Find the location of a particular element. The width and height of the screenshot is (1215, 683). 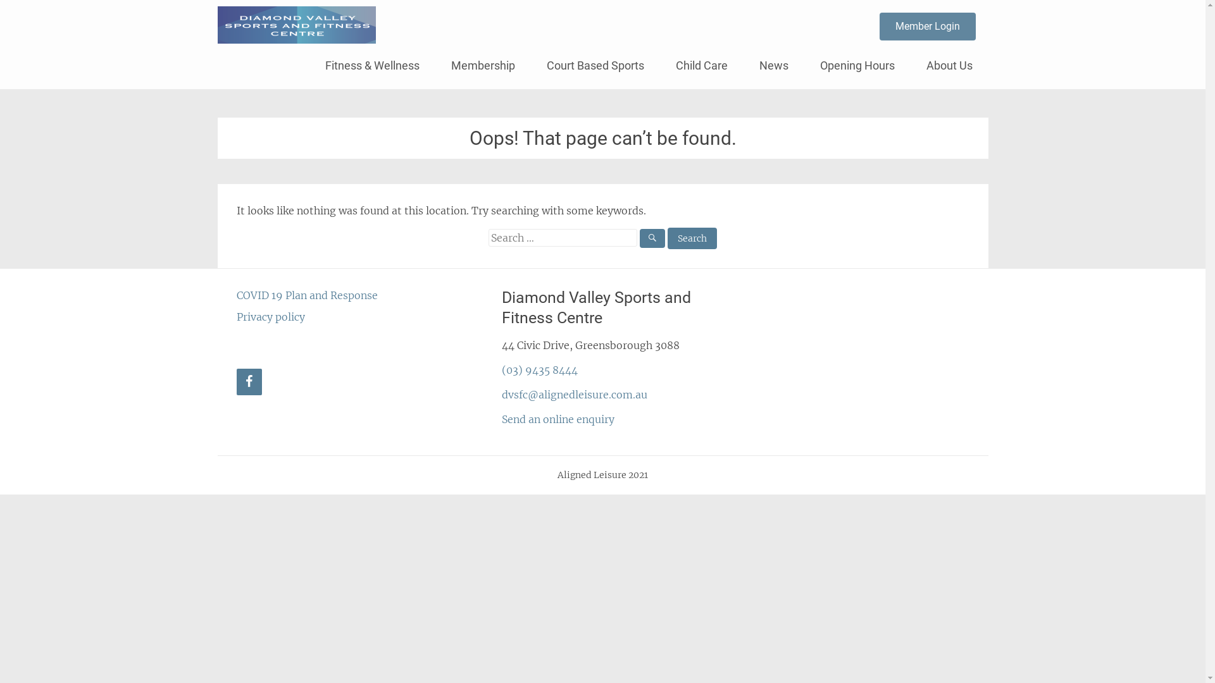

Member Login is located at coordinates (928, 27).